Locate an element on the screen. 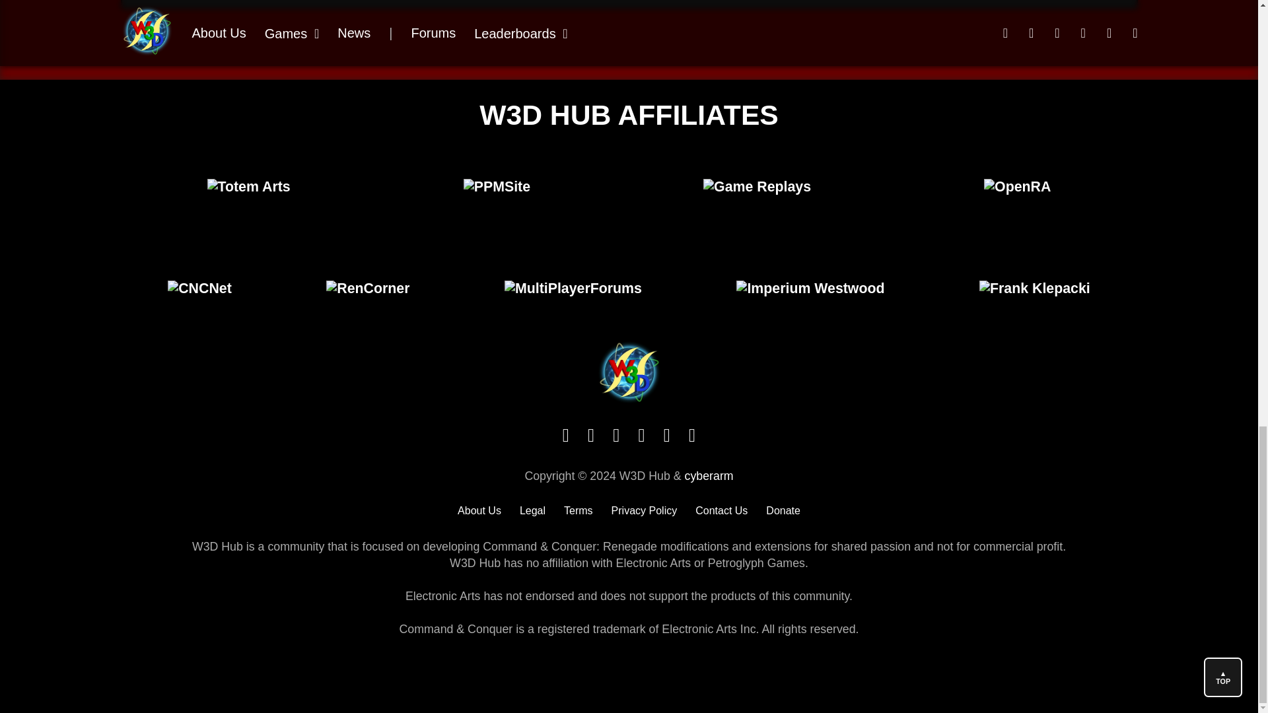  Game Replays is located at coordinates (757, 186).